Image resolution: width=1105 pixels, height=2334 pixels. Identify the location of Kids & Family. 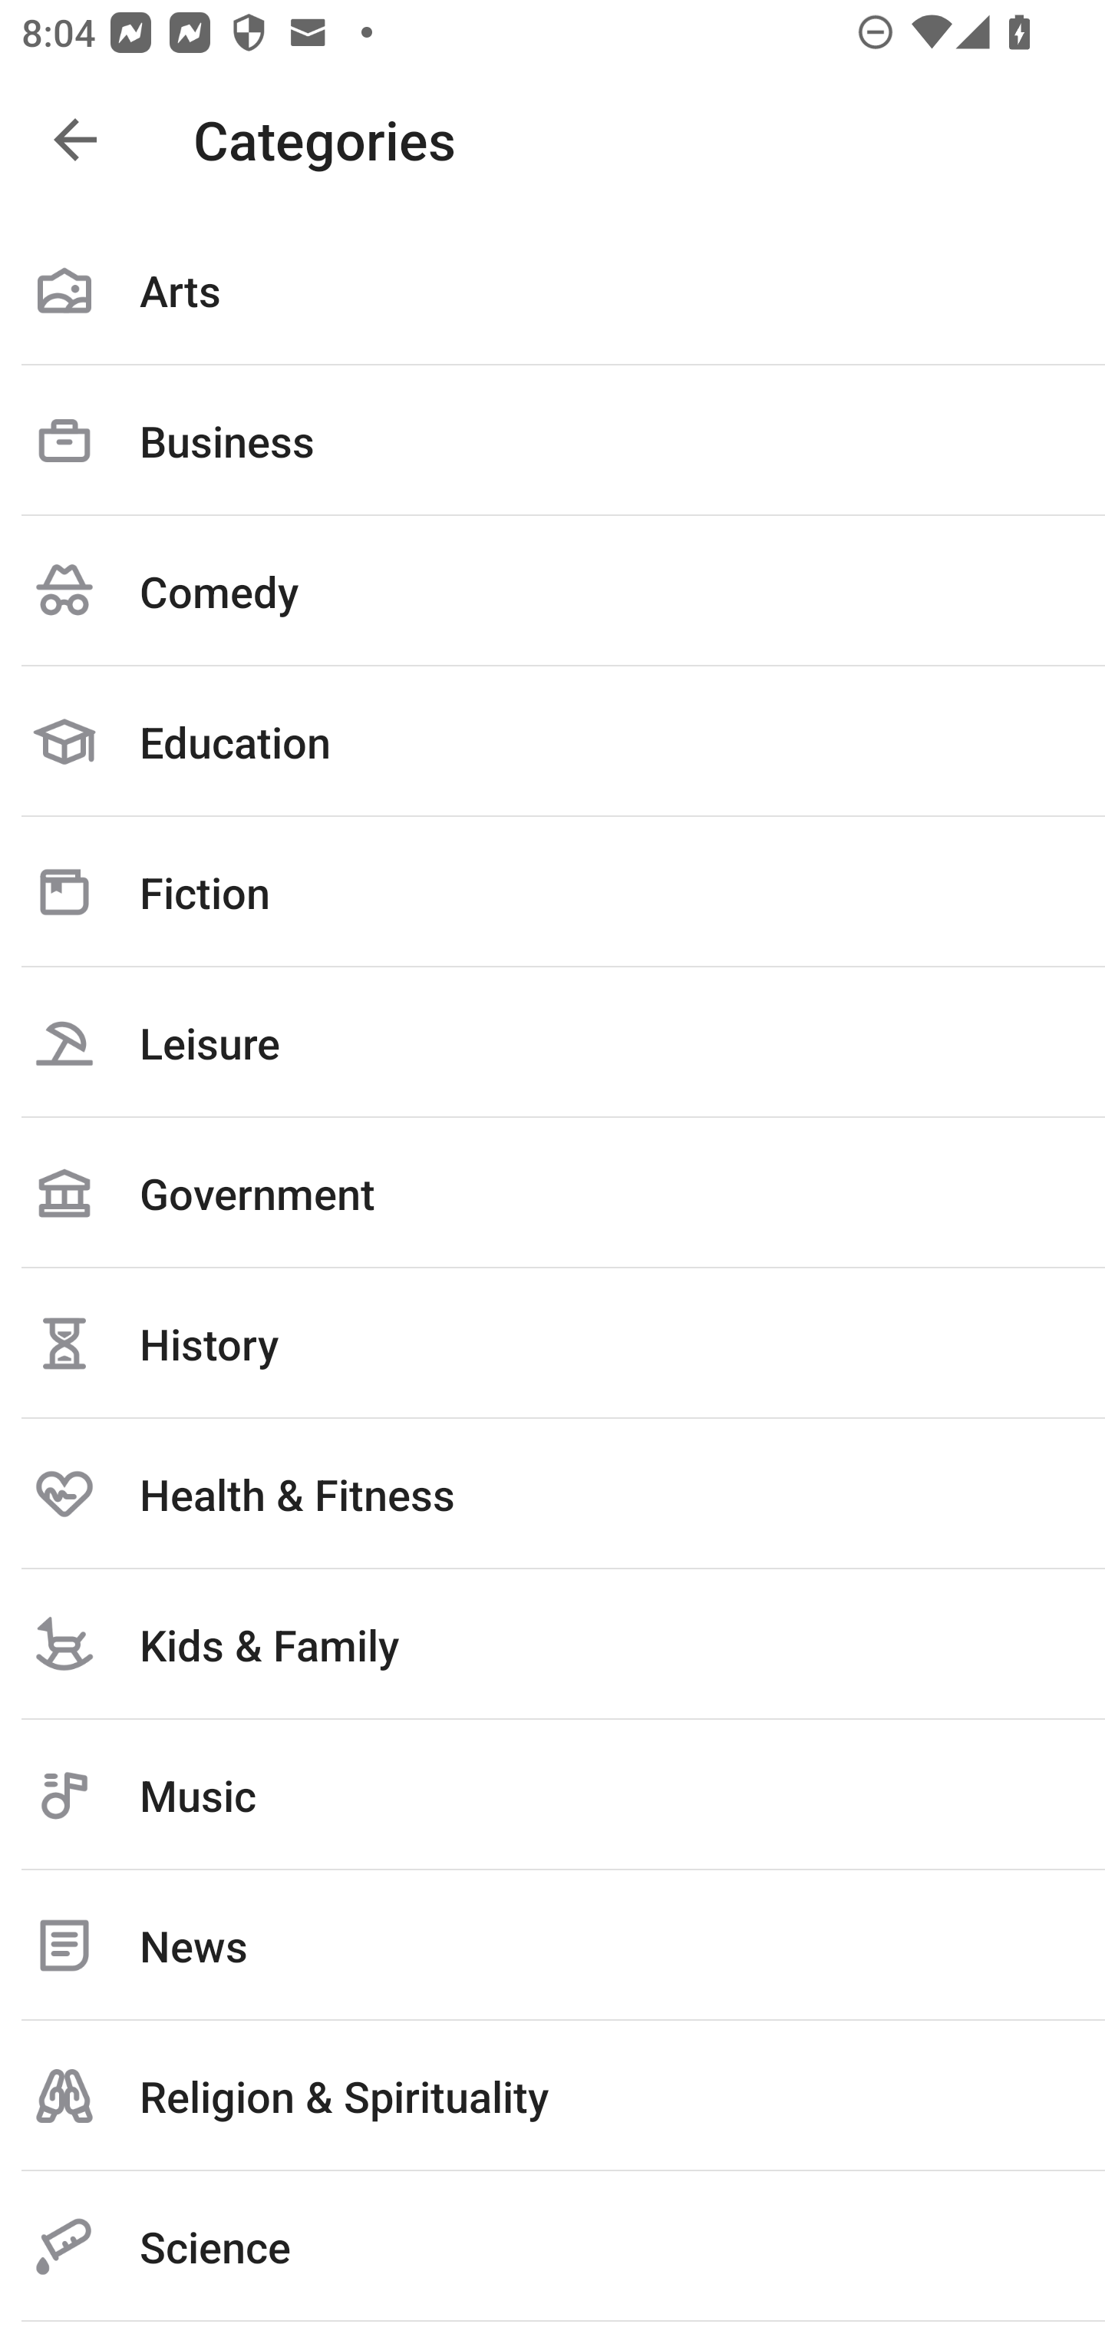
(552, 1644).